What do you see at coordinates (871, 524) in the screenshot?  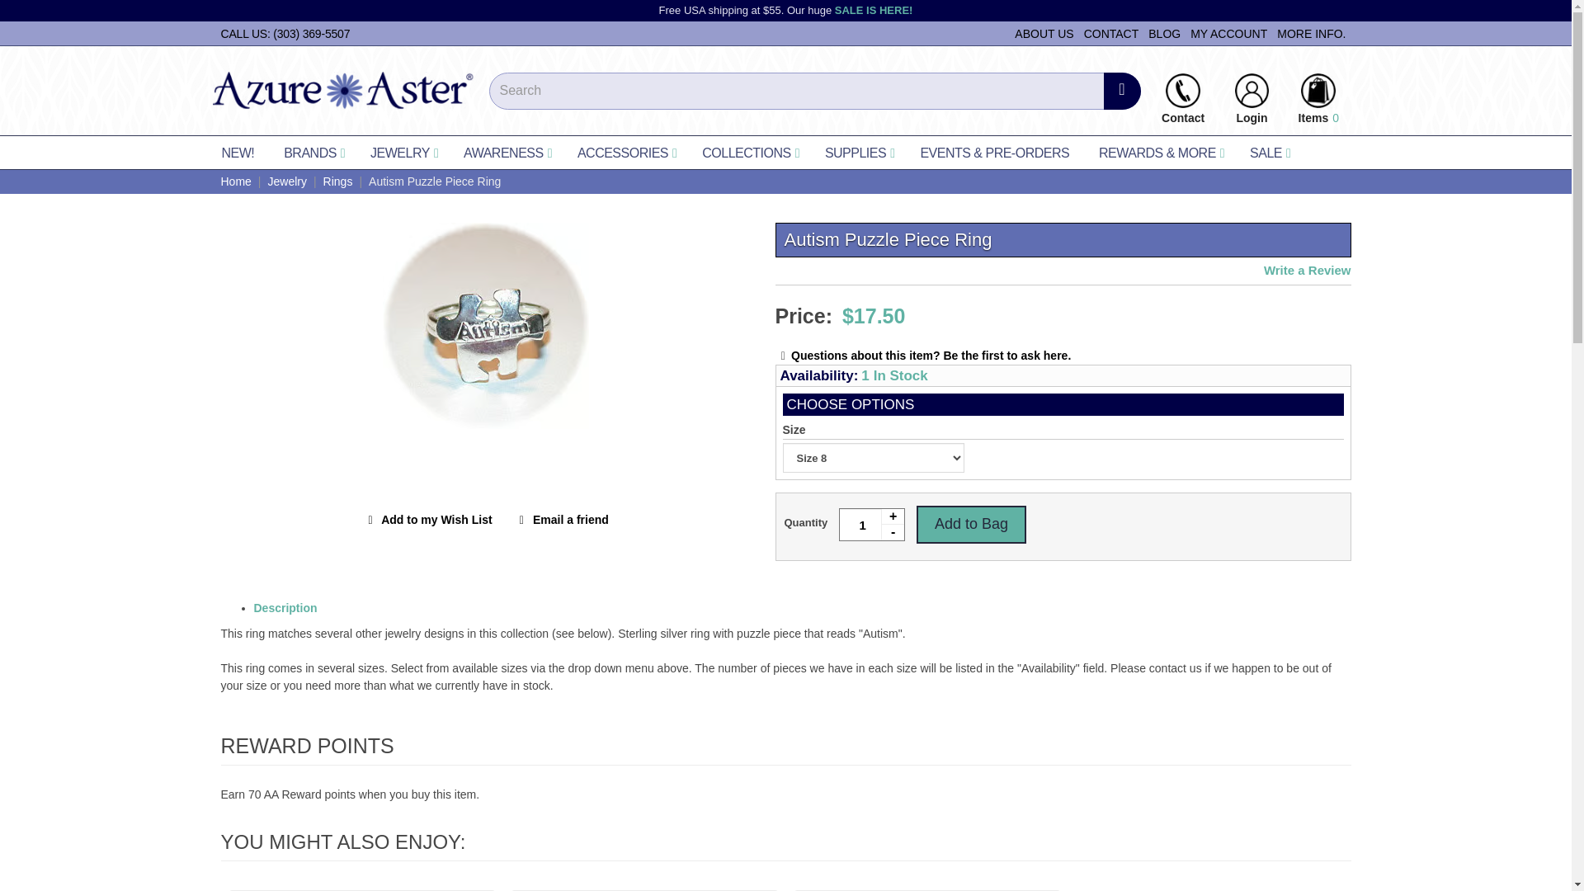 I see `1` at bounding box center [871, 524].